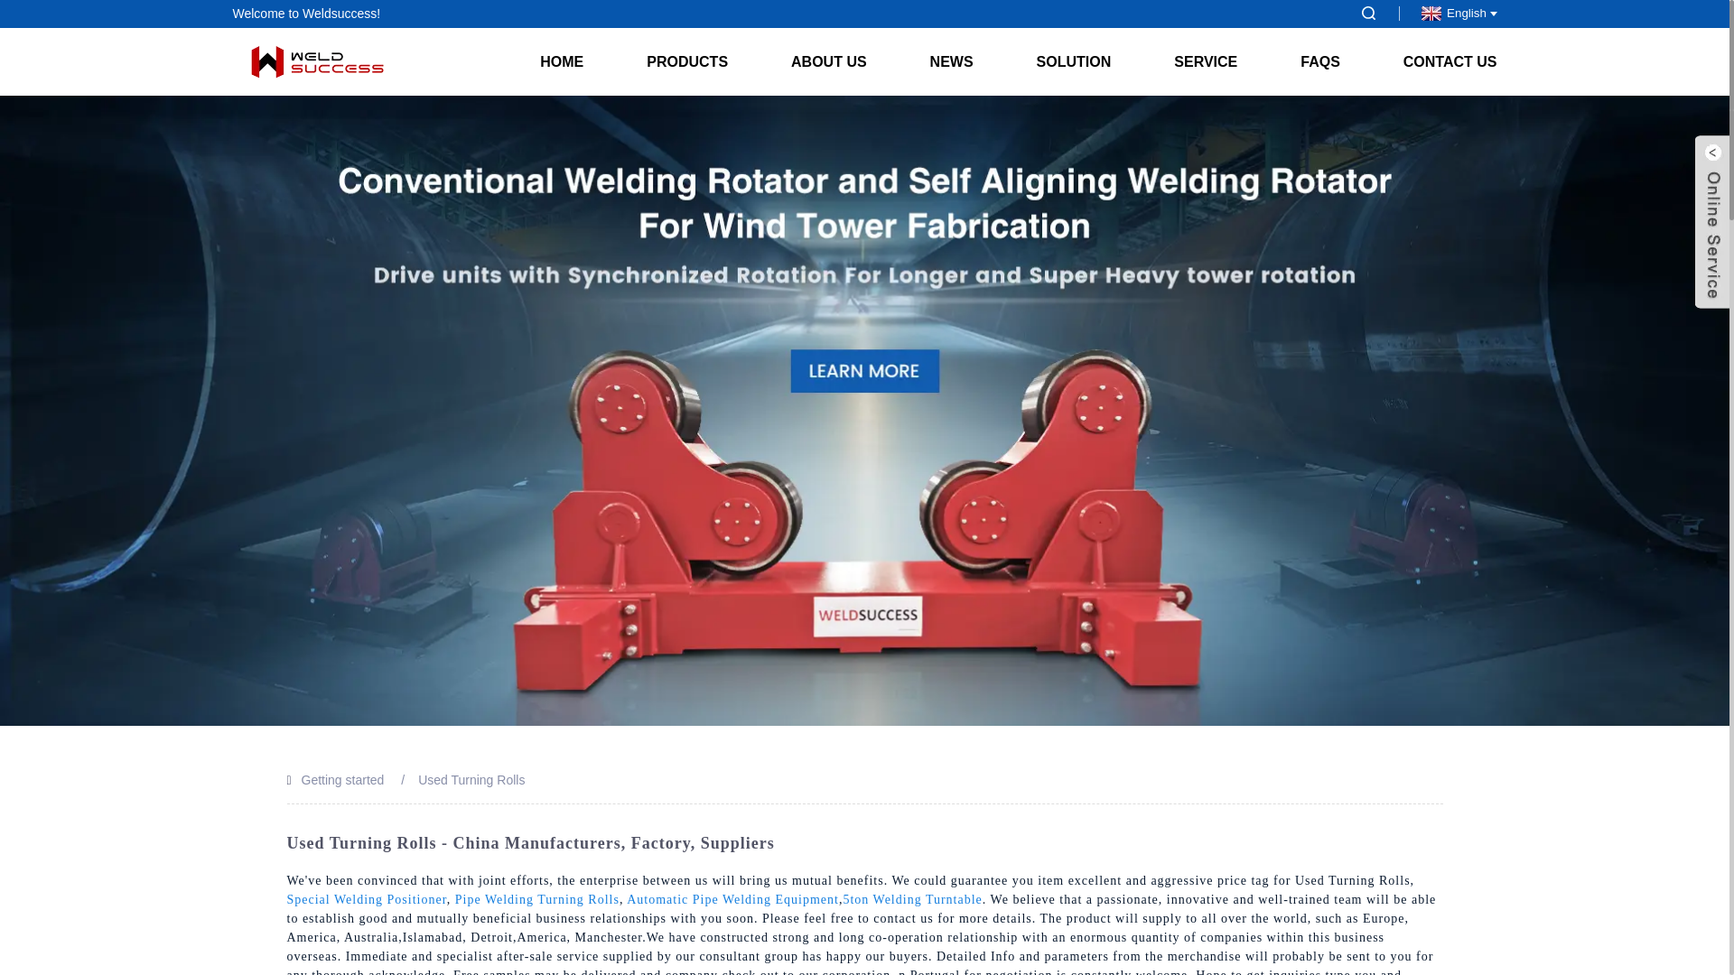  Describe the element at coordinates (1434, 61) in the screenshot. I see `CONTACT US` at that location.